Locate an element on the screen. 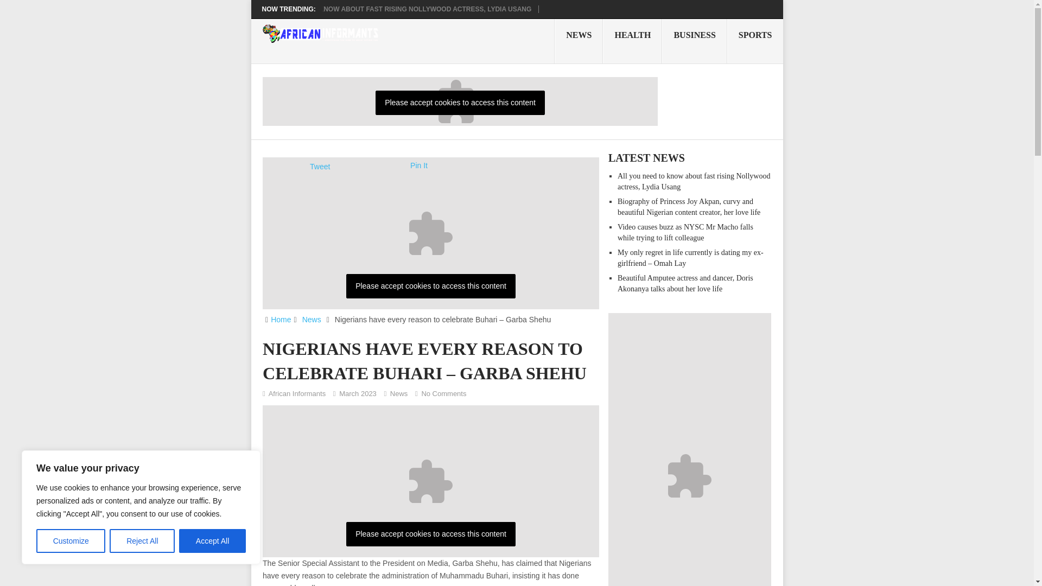 The width and height of the screenshot is (1042, 586). Home is located at coordinates (281, 320).